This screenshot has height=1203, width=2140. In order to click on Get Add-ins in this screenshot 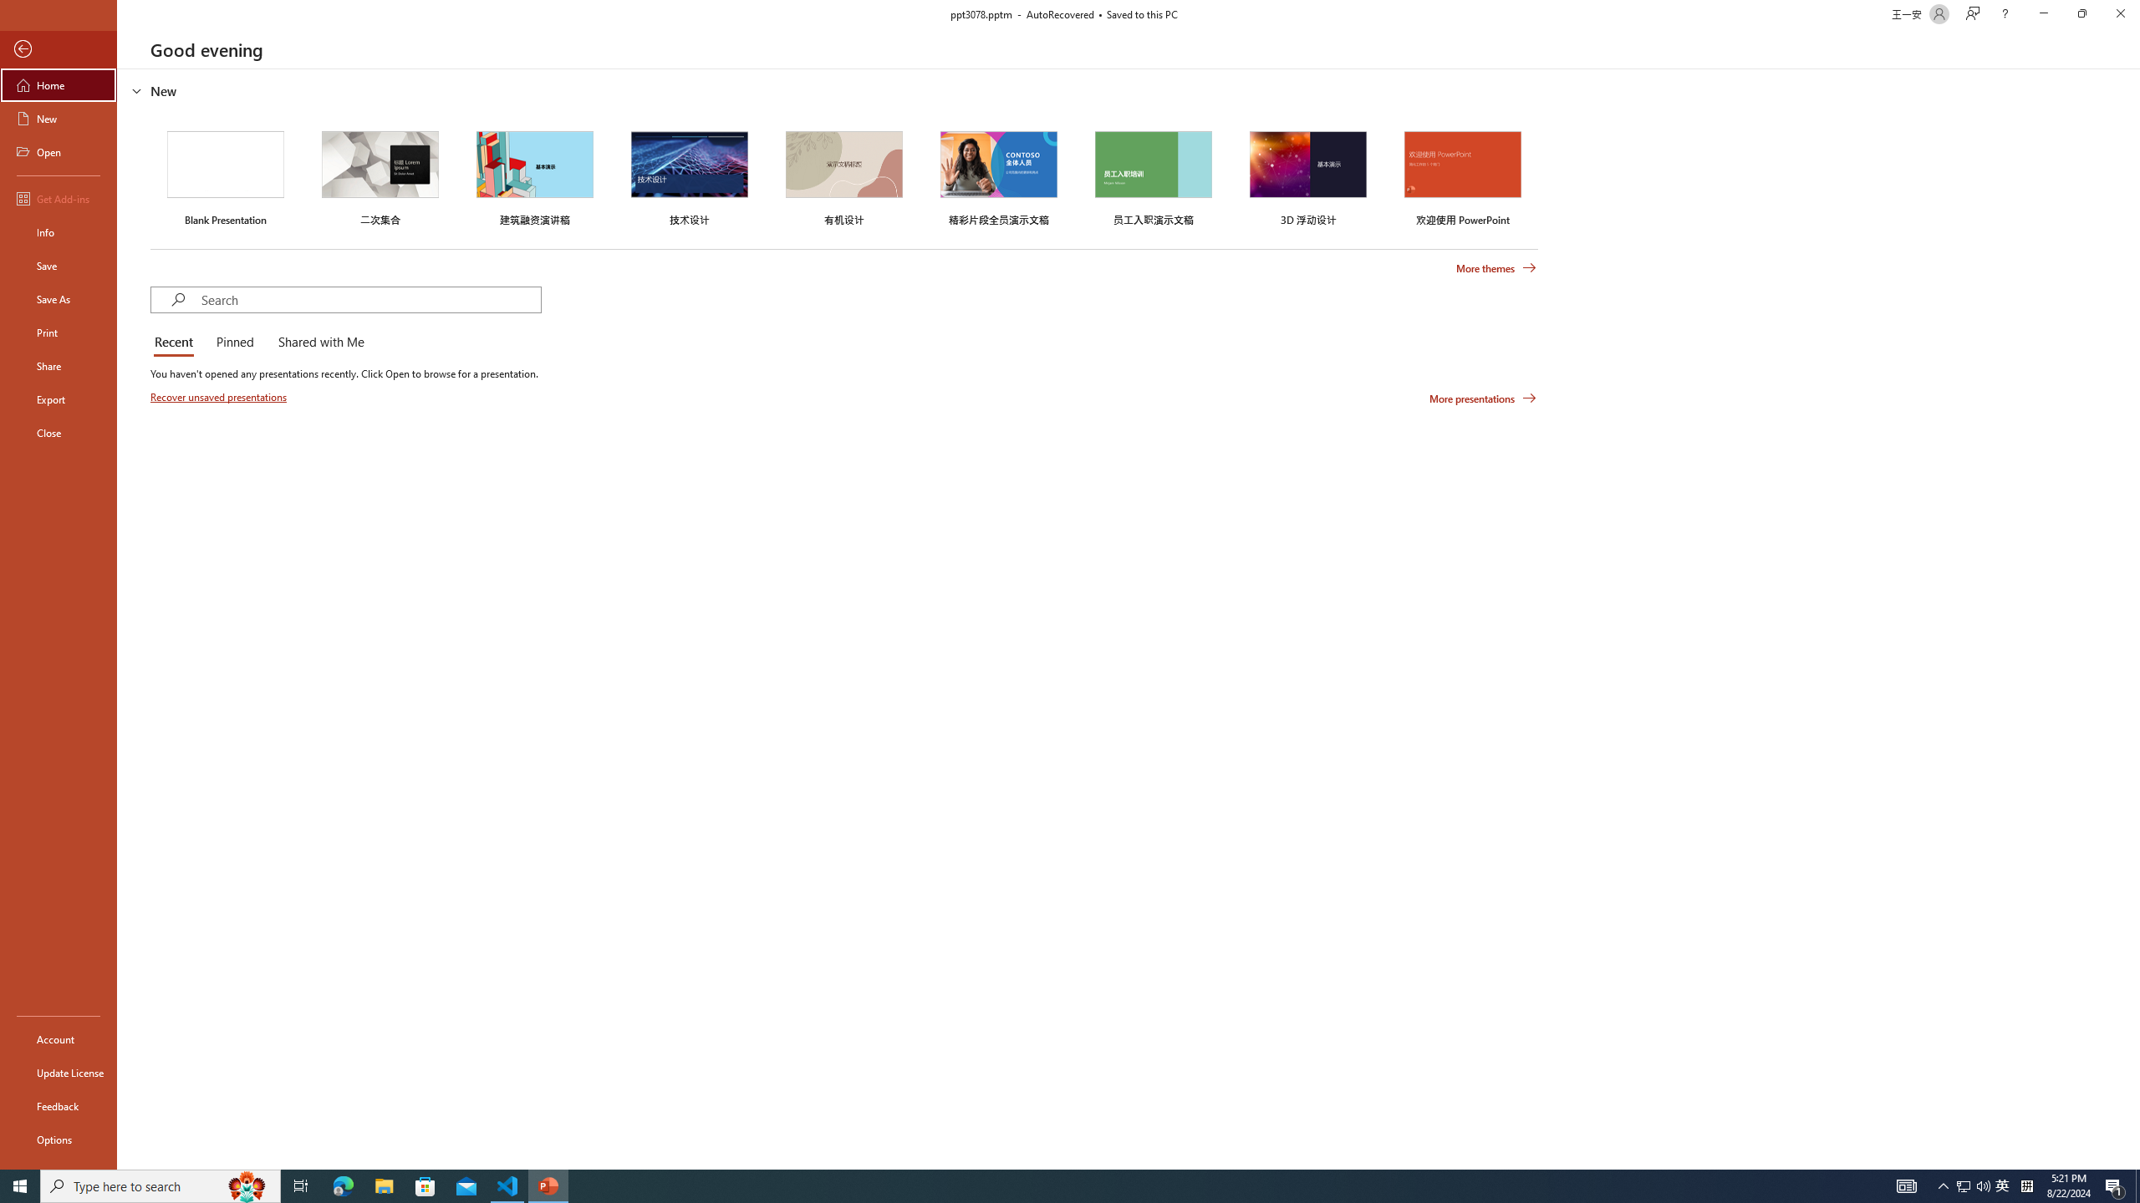, I will do `click(59, 198)`.